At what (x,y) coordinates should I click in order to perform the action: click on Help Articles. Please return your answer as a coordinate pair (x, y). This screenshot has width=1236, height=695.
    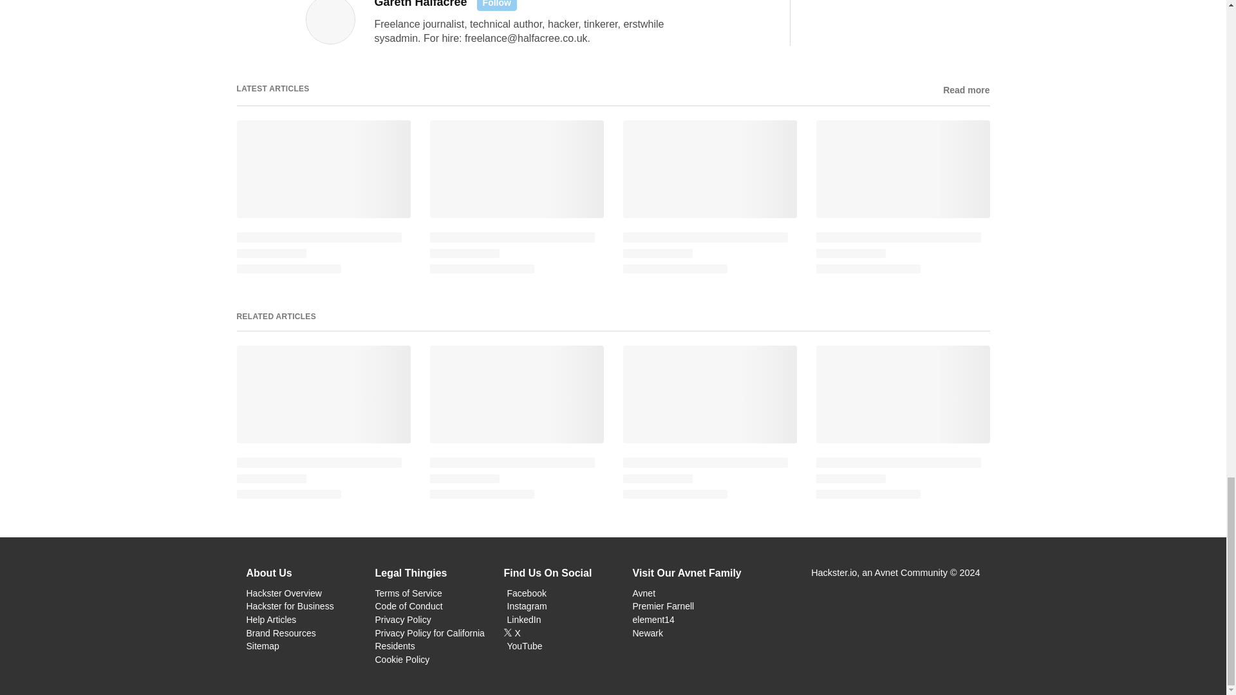
    Looking at the image, I should click on (271, 619).